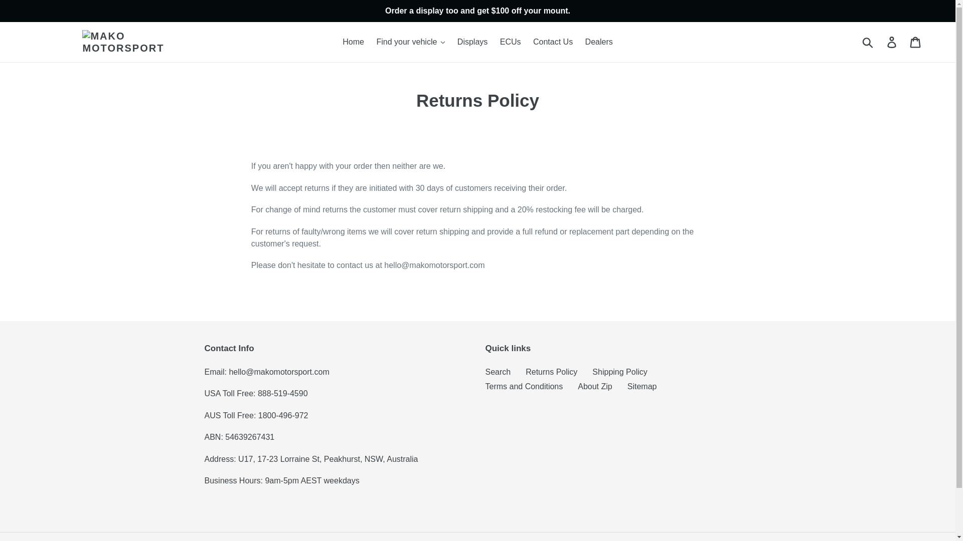 The width and height of the screenshot is (963, 541). What do you see at coordinates (599, 42) in the screenshot?
I see `Dealers` at bounding box center [599, 42].